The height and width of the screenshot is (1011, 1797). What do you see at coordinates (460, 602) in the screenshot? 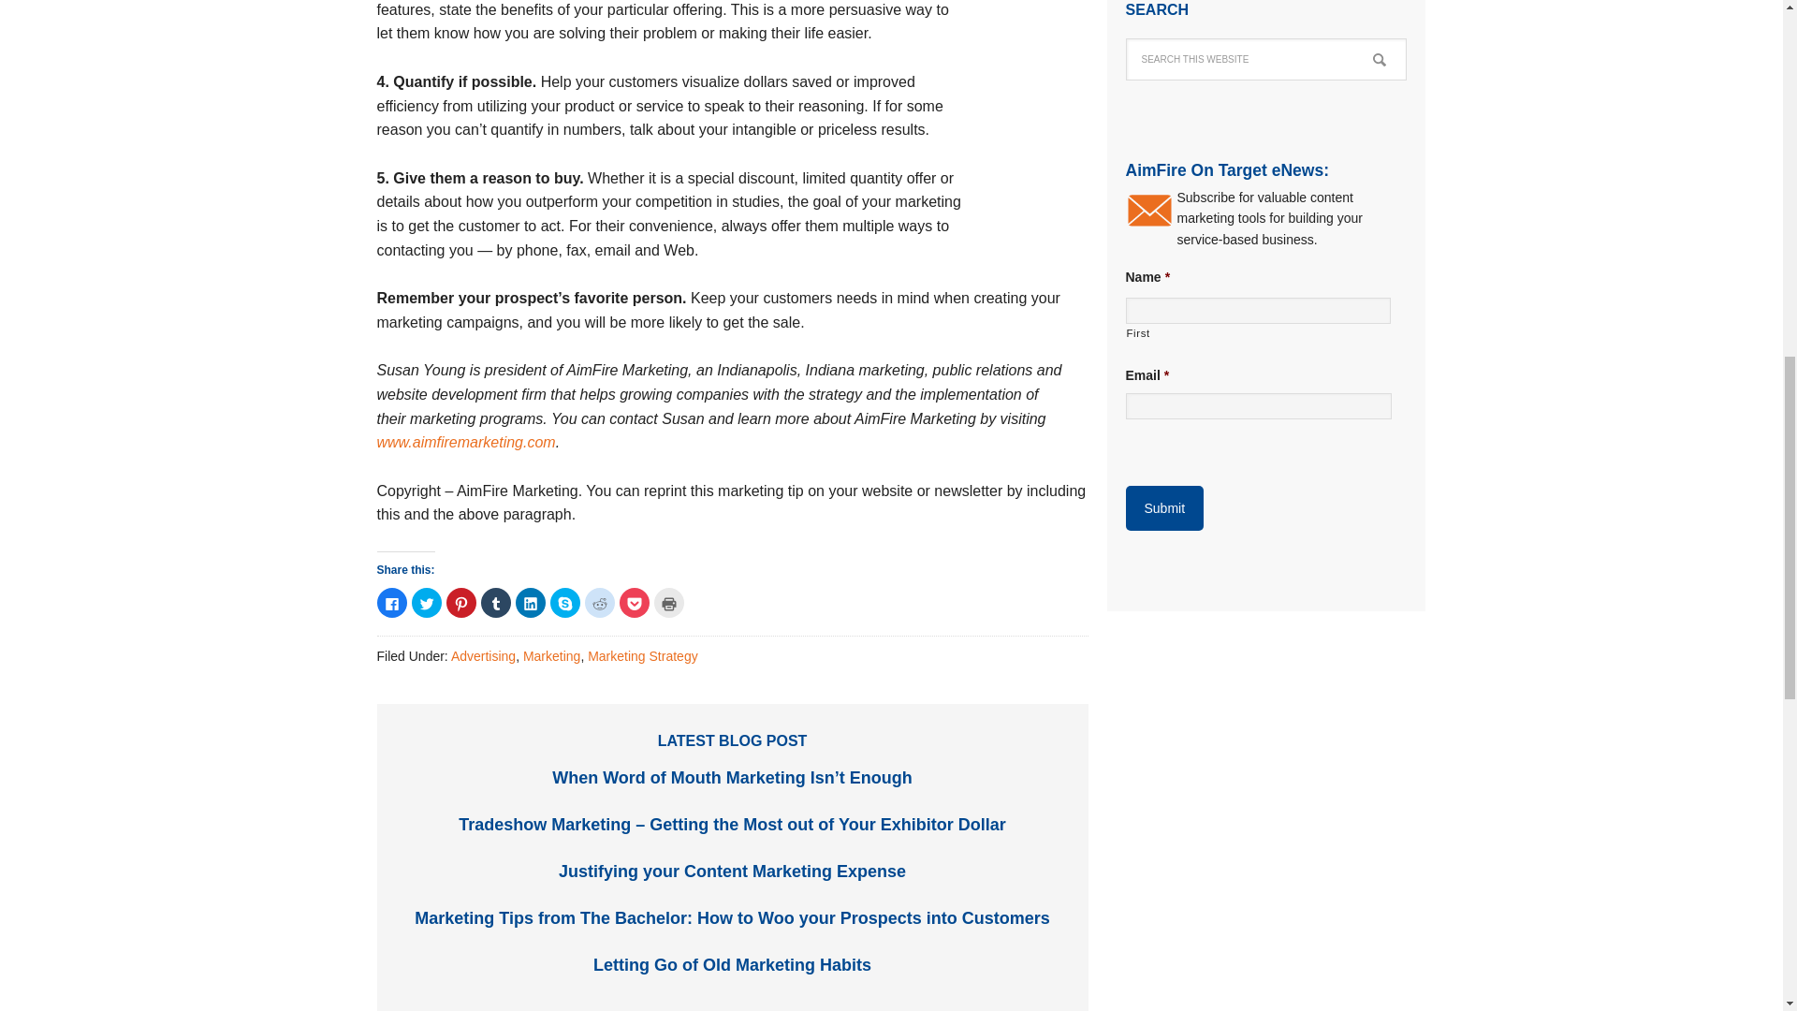
I see `Click to share on Pinterest` at bounding box center [460, 602].